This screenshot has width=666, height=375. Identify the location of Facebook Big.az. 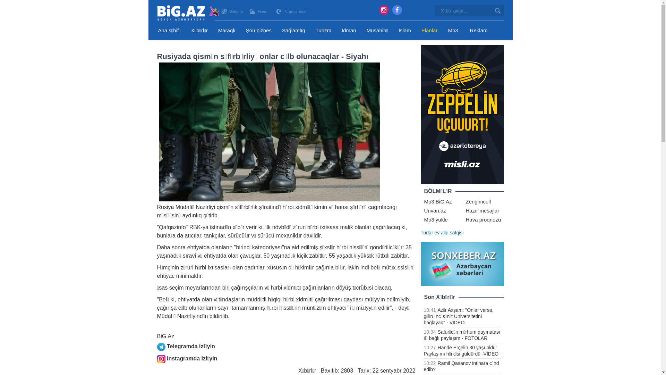
(397, 10).